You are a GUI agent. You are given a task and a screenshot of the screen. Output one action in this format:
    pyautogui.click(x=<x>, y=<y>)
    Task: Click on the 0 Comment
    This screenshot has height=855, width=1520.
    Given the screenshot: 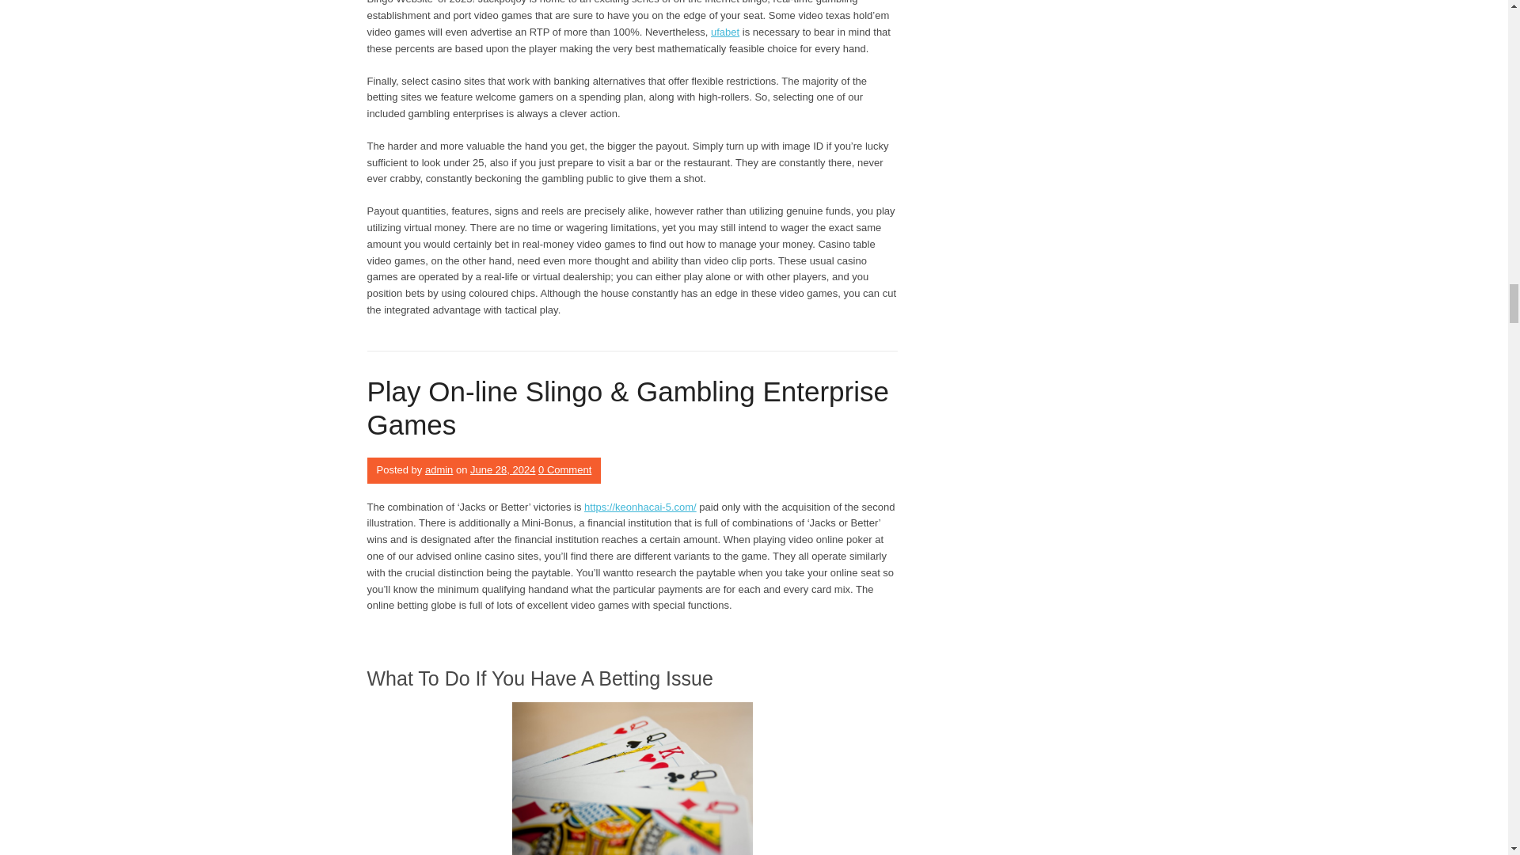 What is the action you would take?
    pyautogui.click(x=564, y=469)
    